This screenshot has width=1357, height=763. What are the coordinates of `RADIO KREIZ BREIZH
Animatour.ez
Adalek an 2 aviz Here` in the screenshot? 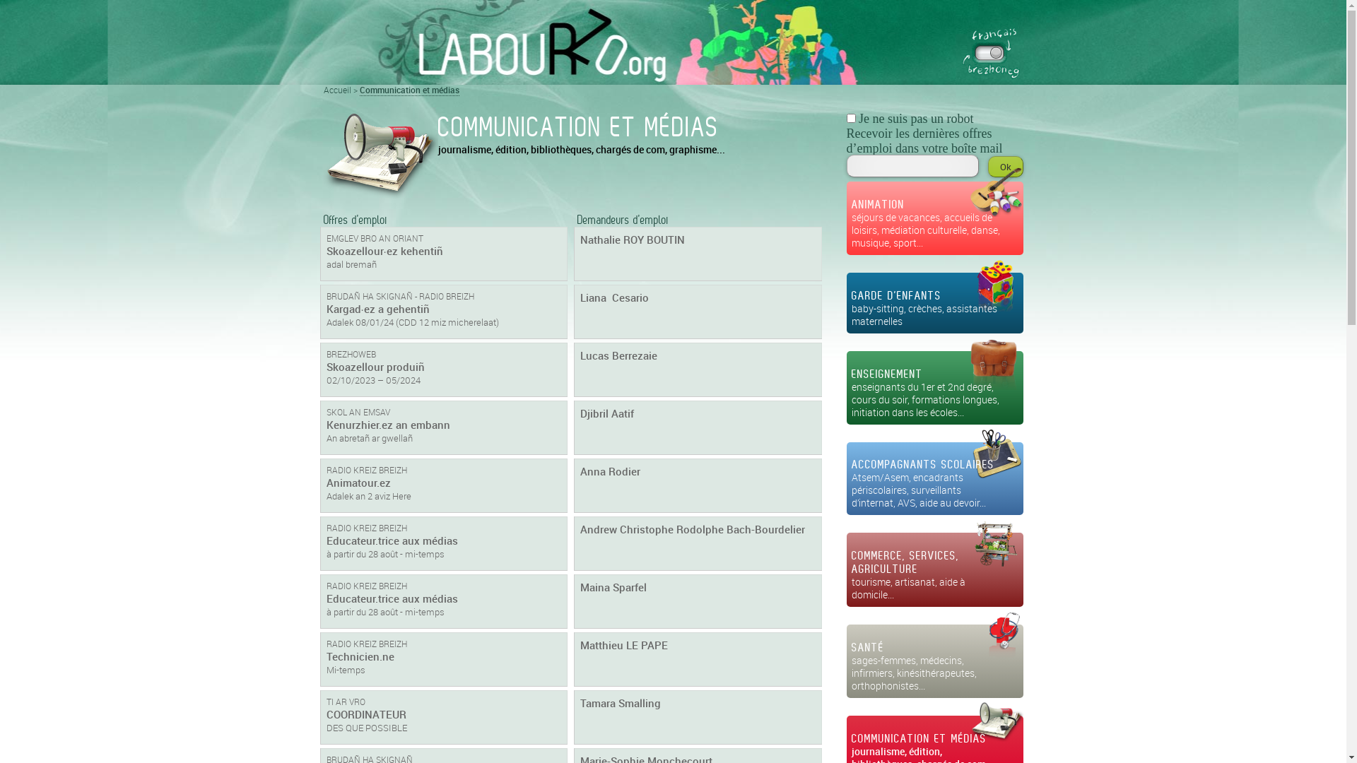 It's located at (444, 486).